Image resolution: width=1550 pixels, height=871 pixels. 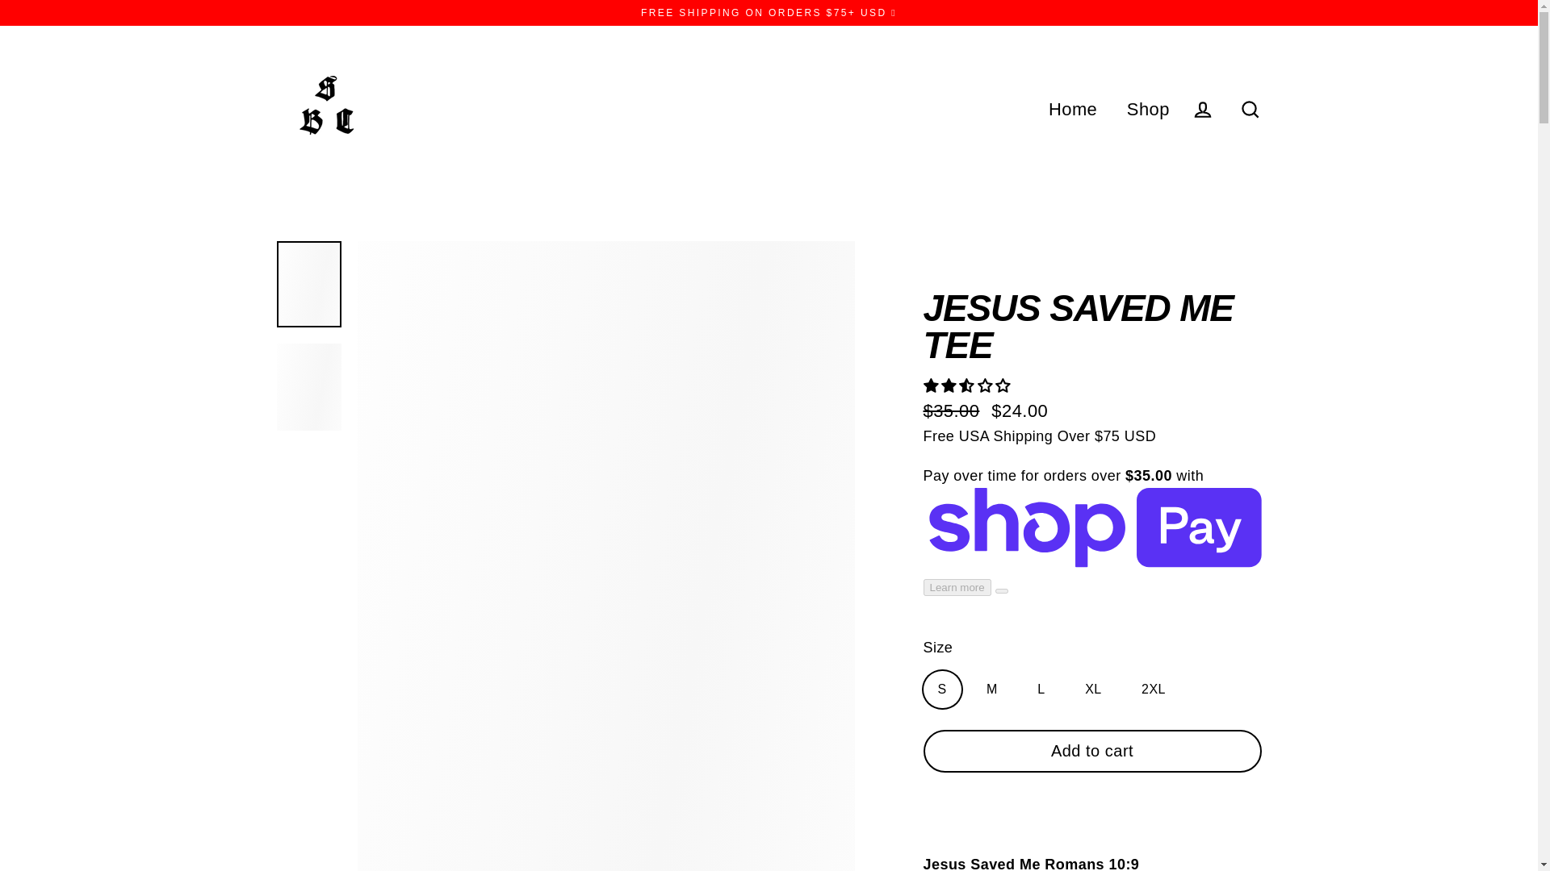 I want to click on Add to cart, so click(x=1092, y=750).